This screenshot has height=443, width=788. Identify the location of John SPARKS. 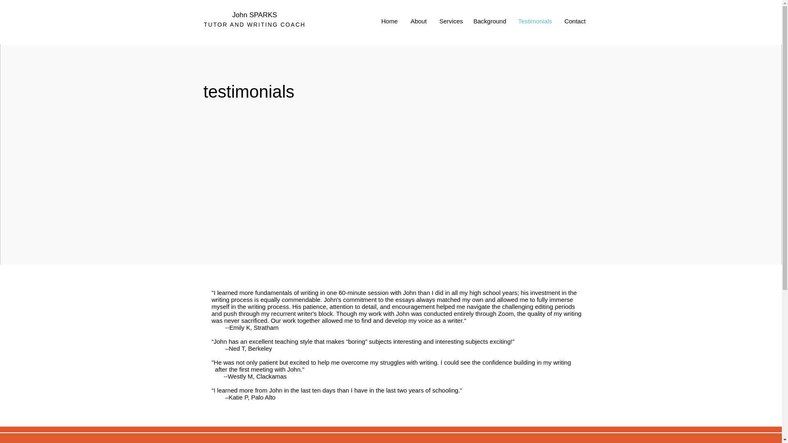
(254, 15).